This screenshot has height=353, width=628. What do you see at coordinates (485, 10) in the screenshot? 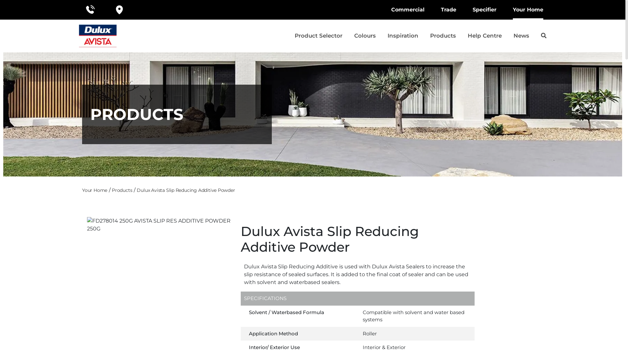
I see `Specifier` at bounding box center [485, 10].